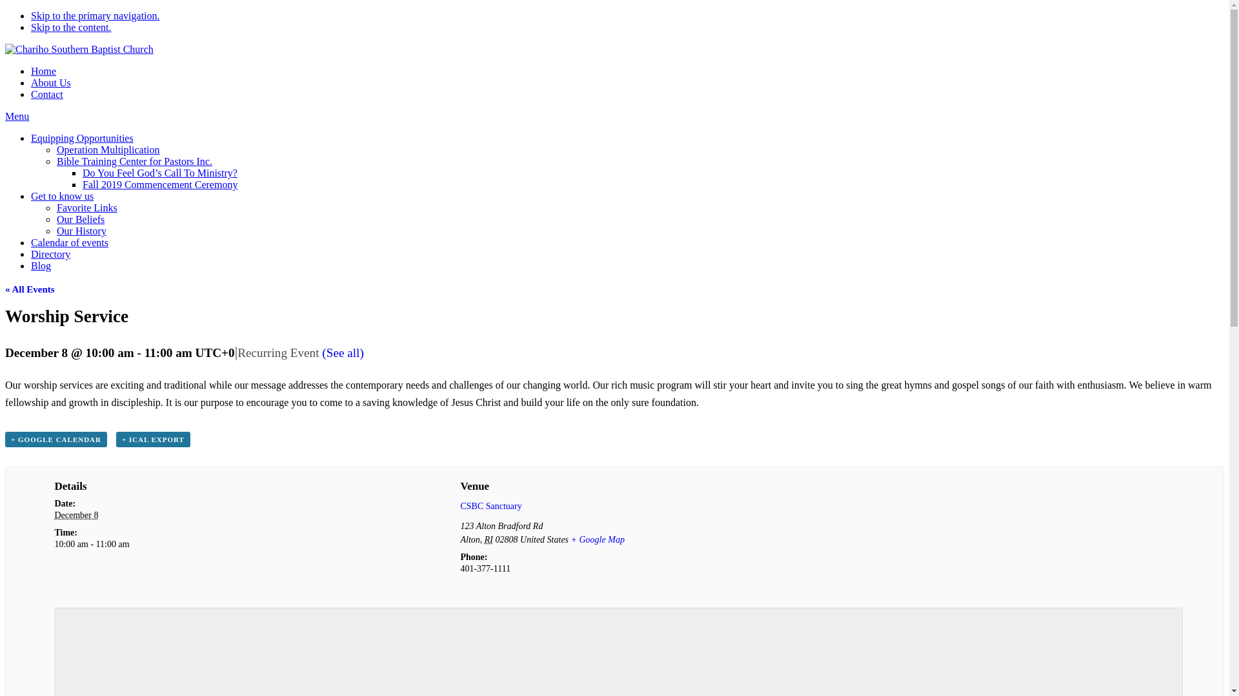  I want to click on Our History, so click(81, 231).